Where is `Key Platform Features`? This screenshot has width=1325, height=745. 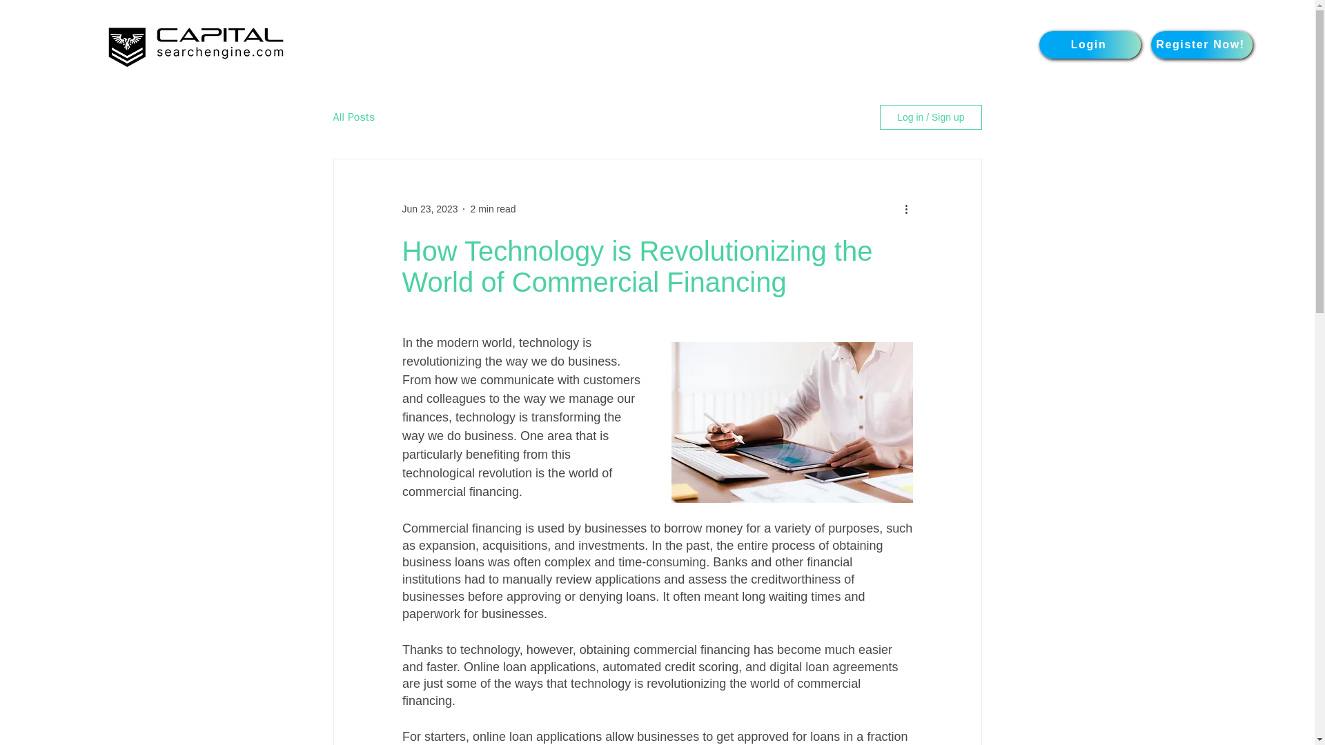
Key Platform Features is located at coordinates (828, 45).